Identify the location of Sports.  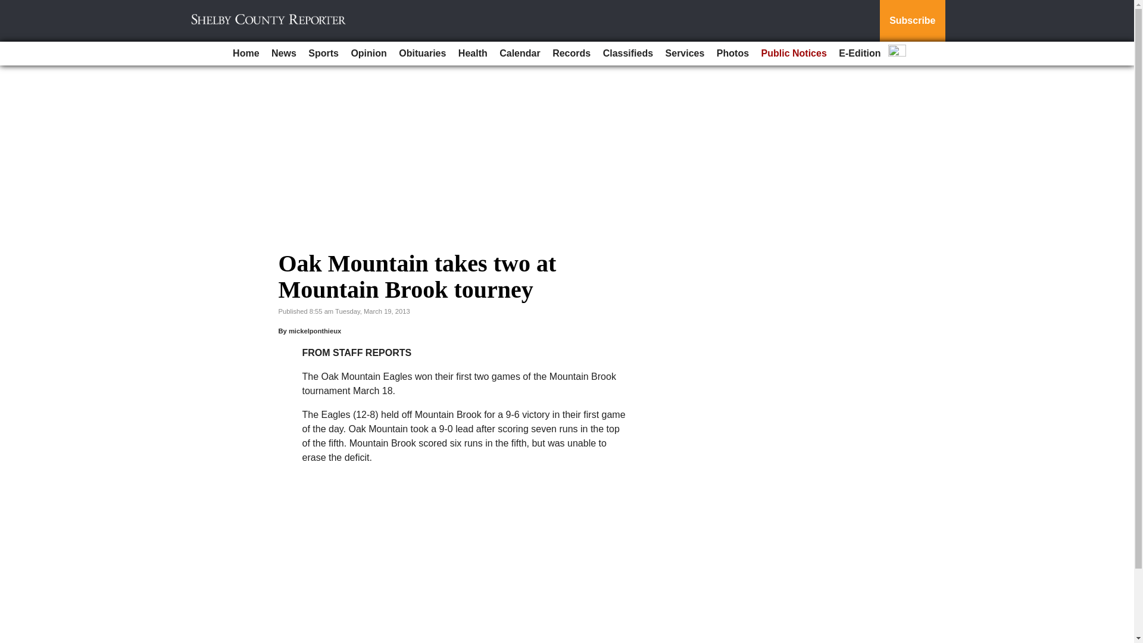
(324, 54).